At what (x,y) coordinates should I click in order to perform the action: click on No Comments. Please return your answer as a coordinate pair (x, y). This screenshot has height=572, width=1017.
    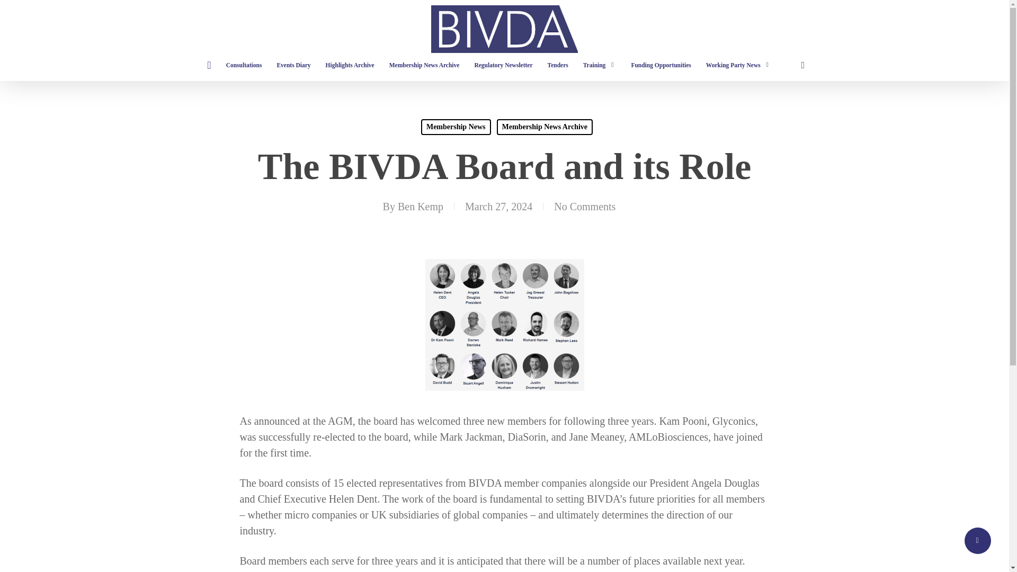
    Looking at the image, I should click on (585, 207).